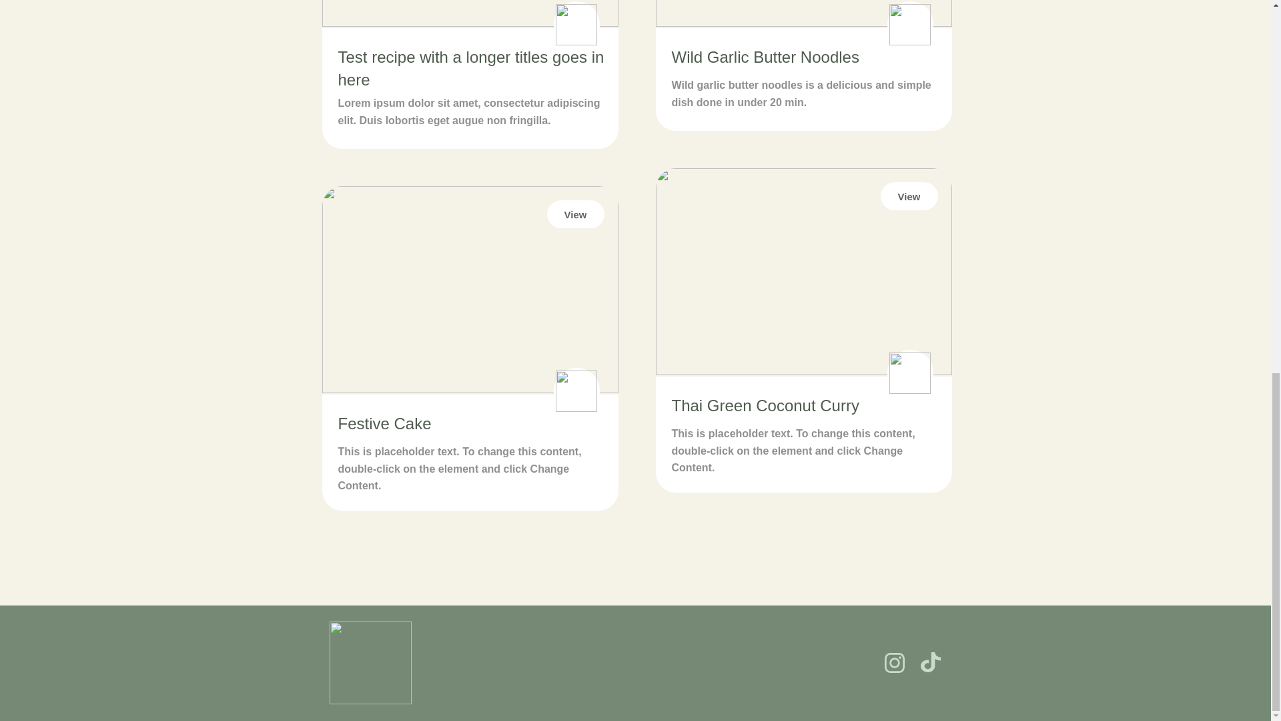 This screenshot has height=721, width=1281. Describe the element at coordinates (575, 25) in the screenshot. I see `spoons 0.png` at that location.